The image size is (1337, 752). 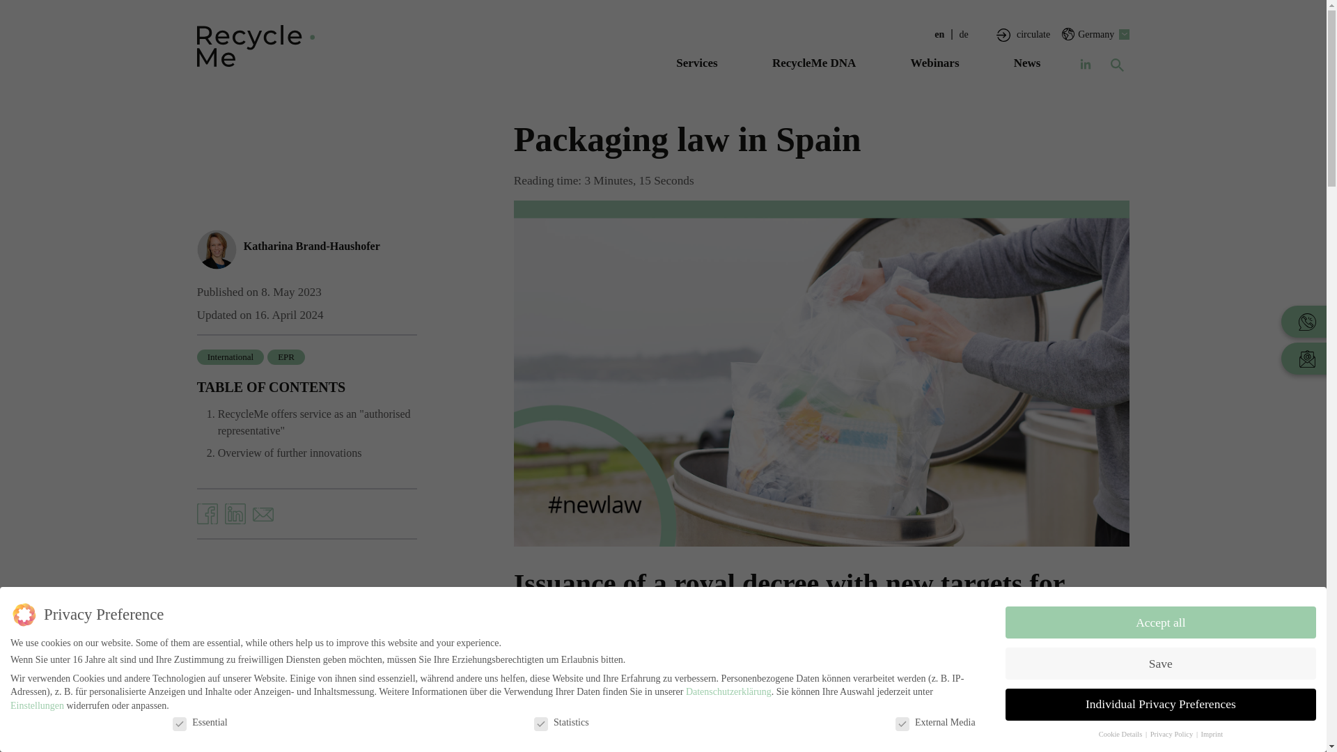 I want to click on RecycleMe DNA, so click(x=813, y=77).